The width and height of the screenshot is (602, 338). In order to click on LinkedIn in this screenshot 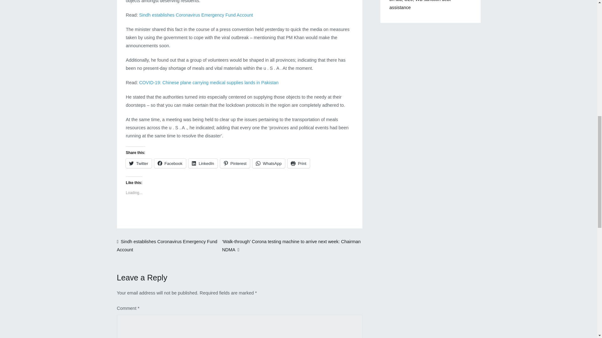, I will do `click(203, 163)`.